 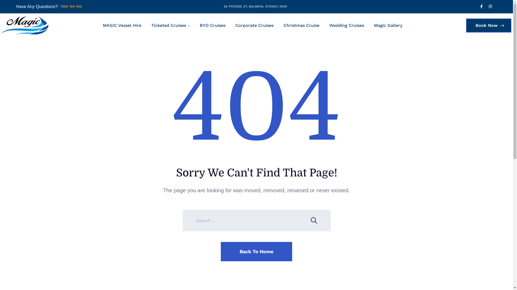 I want to click on Corporate Cruises, so click(x=254, y=26).